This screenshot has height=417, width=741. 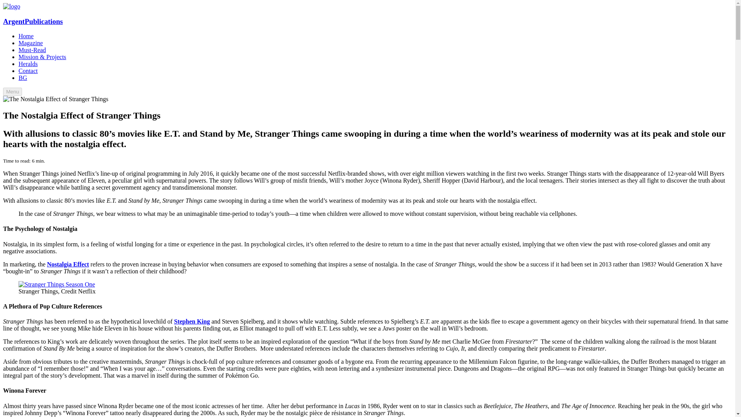 I want to click on Menu, so click(x=12, y=92).